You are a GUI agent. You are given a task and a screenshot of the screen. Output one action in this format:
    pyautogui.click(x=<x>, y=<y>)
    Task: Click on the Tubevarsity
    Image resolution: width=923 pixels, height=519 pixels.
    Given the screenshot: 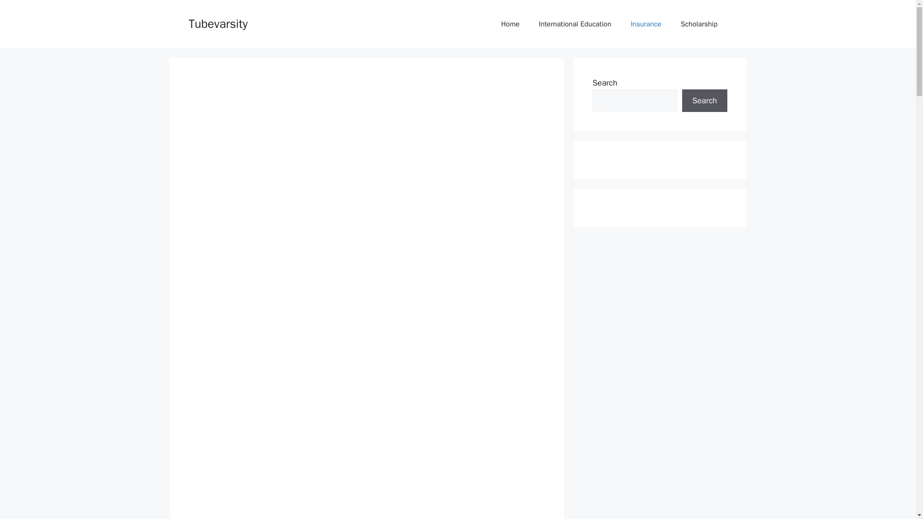 What is the action you would take?
    pyautogui.click(x=217, y=23)
    